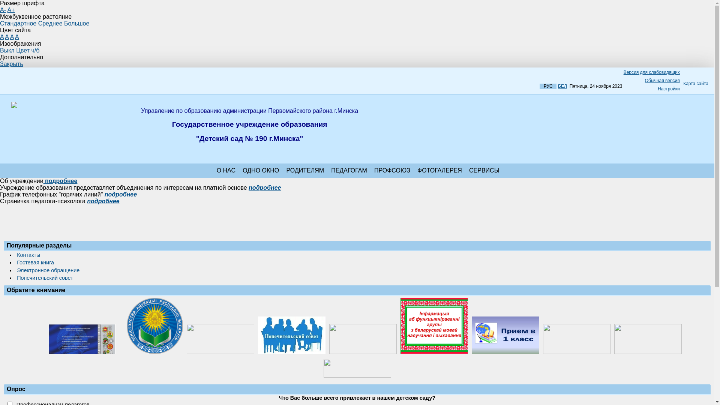  Describe the element at coordinates (7, 37) in the screenshot. I see `A` at that location.